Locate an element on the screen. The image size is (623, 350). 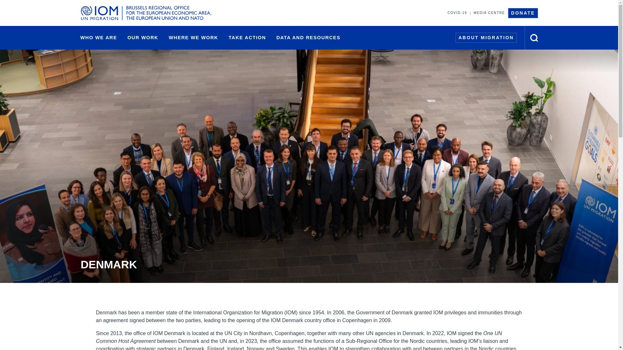
MEDIA CENTRE is located at coordinates (489, 13).